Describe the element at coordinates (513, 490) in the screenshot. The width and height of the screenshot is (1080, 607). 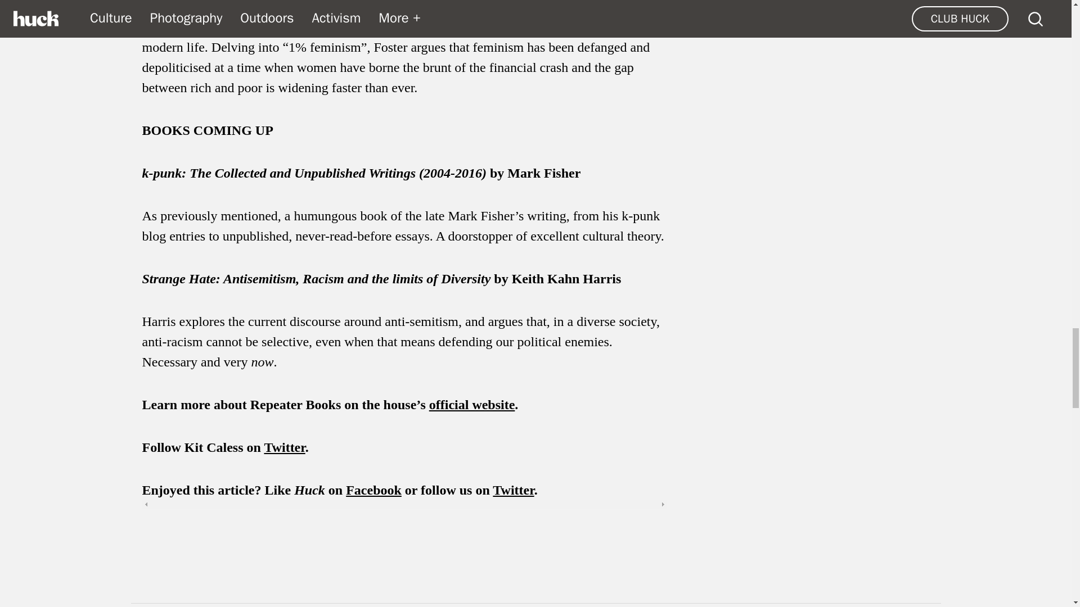
I see `Twitter` at that location.